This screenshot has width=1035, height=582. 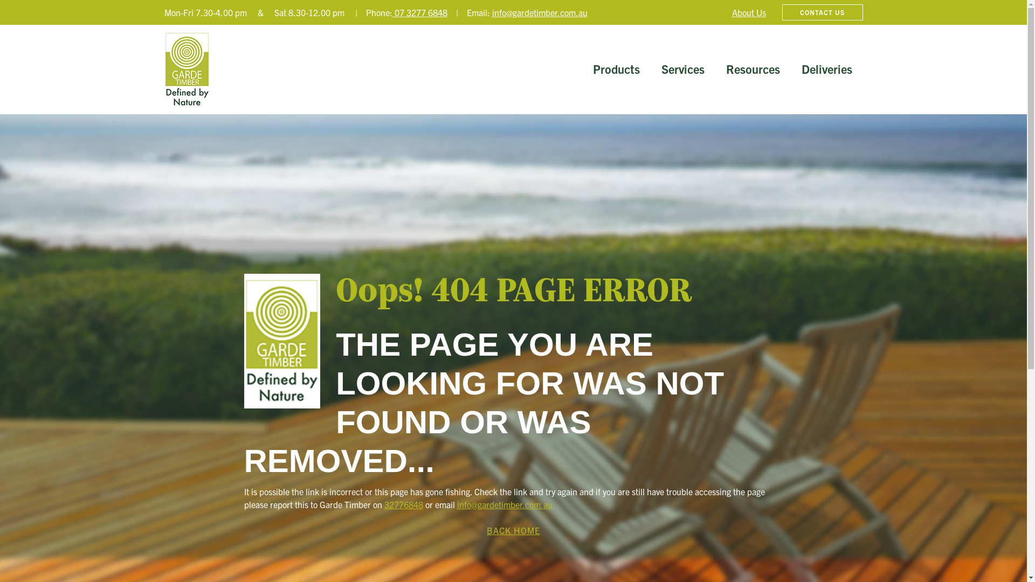 What do you see at coordinates (617, 70) in the screenshot?
I see `Products` at bounding box center [617, 70].